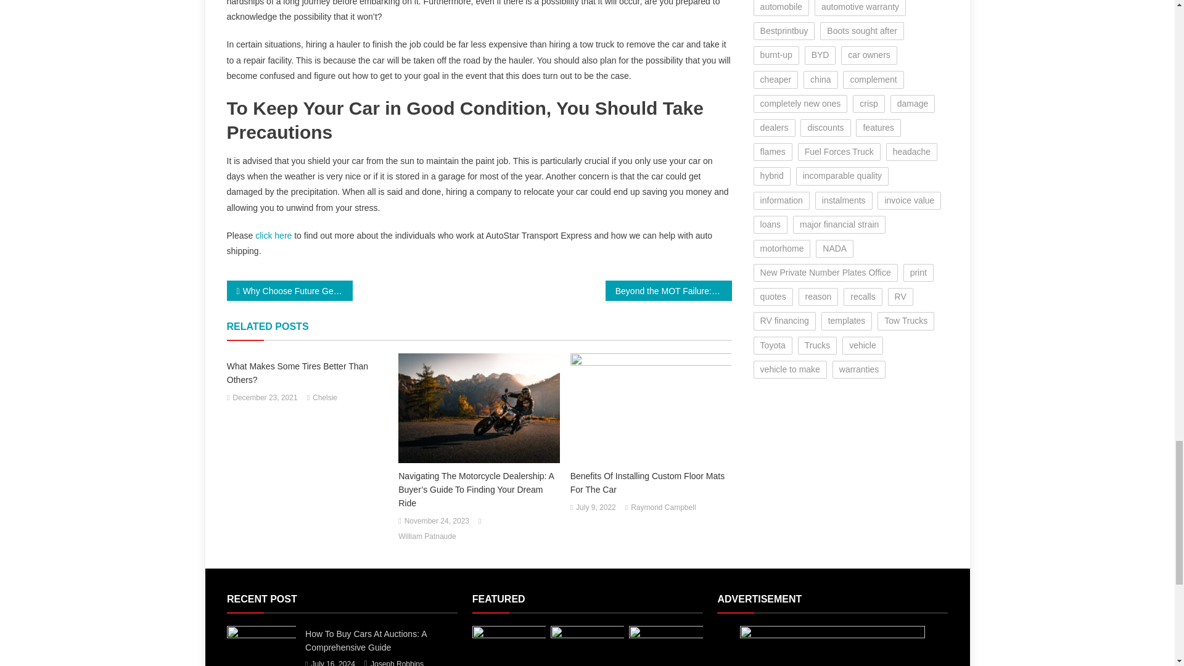  Describe the element at coordinates (264, 398) in the screenshot. I see `December 23, 2021` at that location.